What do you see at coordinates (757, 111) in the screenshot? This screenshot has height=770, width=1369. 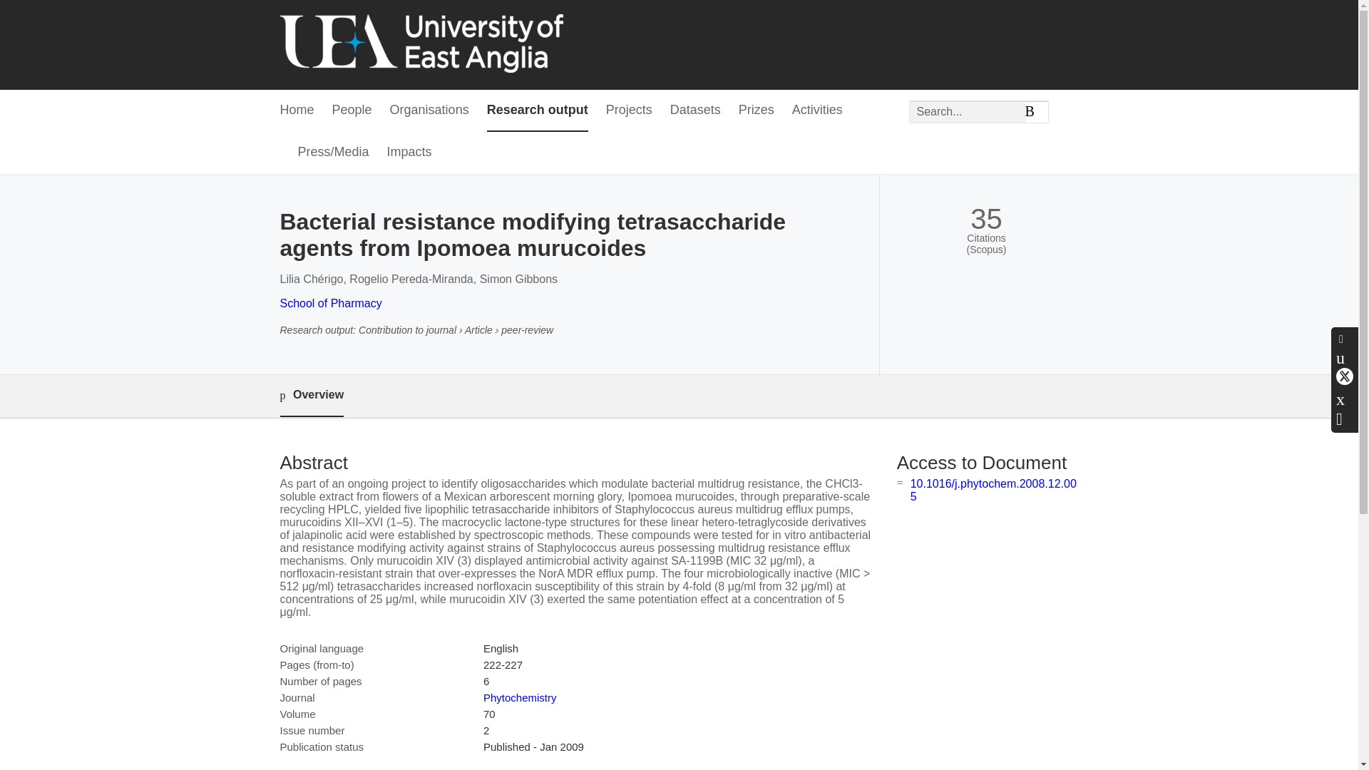 I see `Prizes` at bounding box center [757, 111].